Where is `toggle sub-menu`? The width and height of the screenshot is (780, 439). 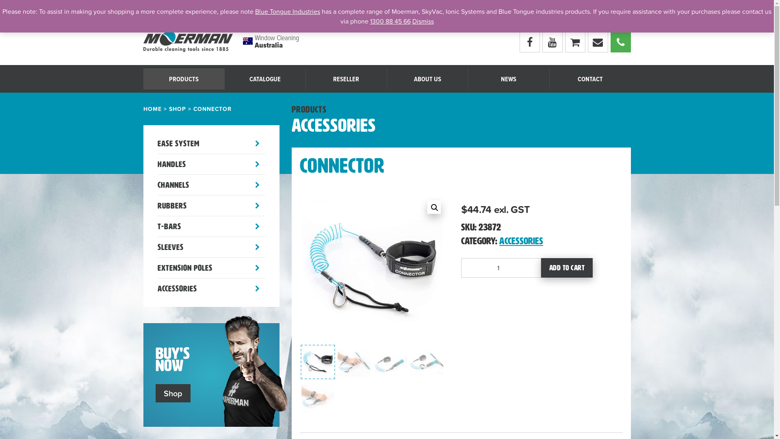
toggle sub-menu is located at coordinates (257, 185).